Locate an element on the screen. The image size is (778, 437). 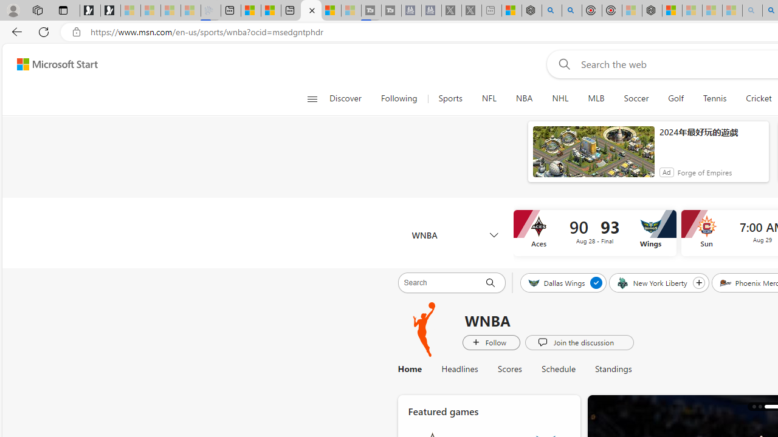
Headlines is located at coordinates (460, 369).